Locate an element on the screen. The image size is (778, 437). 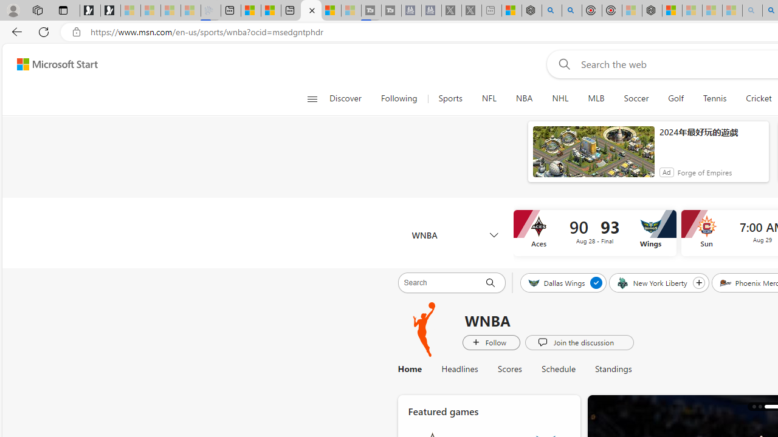
Headlines is located at coordinates (460, 369).